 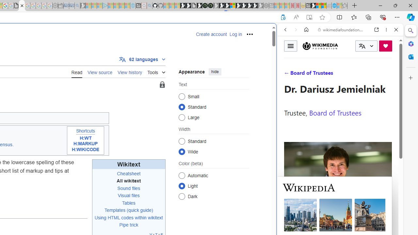 I want to click on Home, so click(x=306, y=30).